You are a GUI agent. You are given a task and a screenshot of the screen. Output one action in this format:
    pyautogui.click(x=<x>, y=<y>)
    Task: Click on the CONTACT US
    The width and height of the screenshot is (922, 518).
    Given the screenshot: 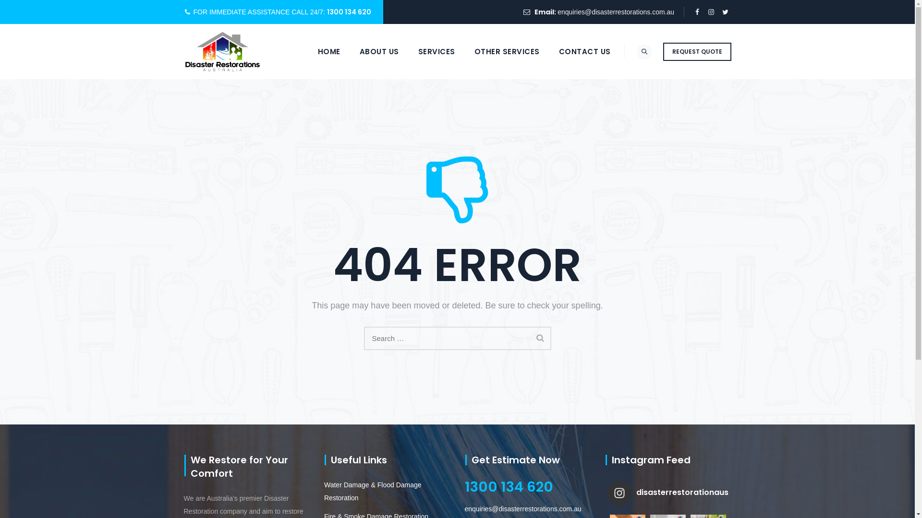 What is the action you would take?
    pyautogui.click(x=585, y=52)
    